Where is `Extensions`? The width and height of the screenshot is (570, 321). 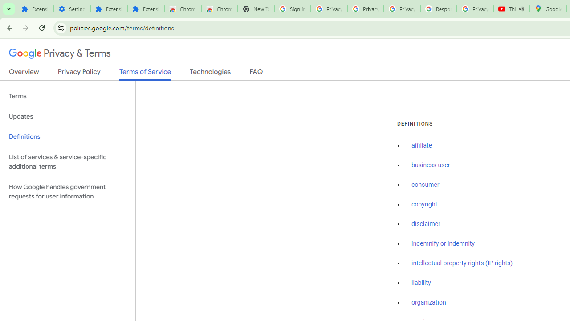
Extensions is located at coordinates (35, 9).